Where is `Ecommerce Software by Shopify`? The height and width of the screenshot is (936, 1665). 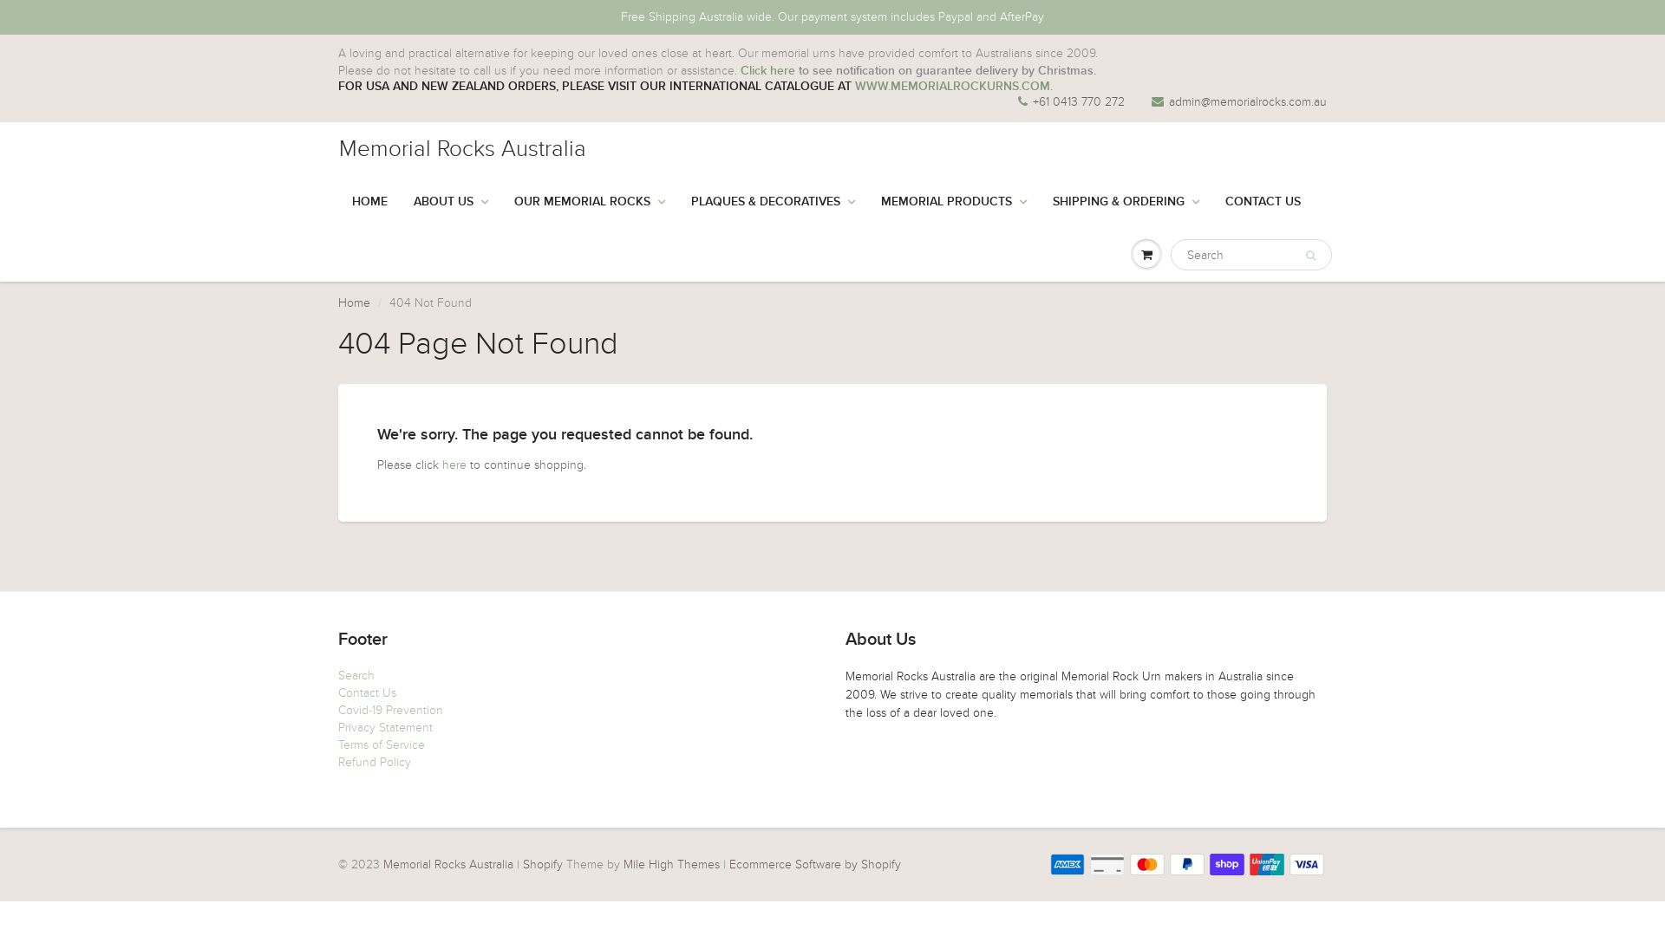 Ecommerce Software by Shopify is located at coordinates (815, 865).